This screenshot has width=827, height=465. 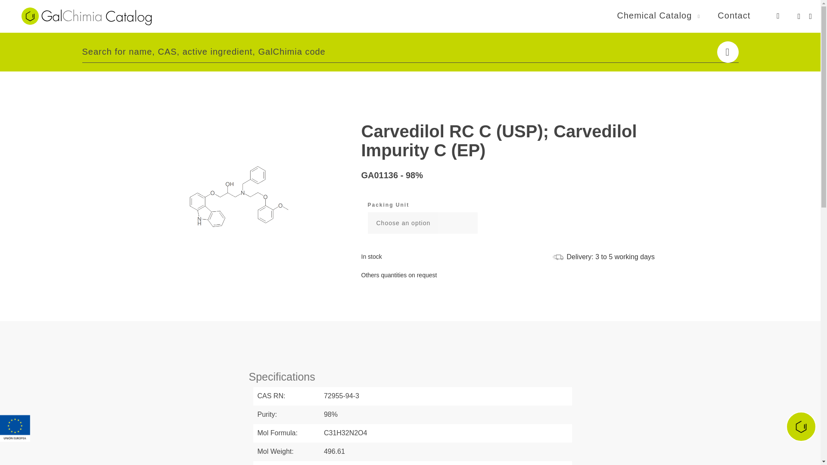 What do you see at coordinates (654, 15) in the screenshot?
I see `Chemical Catalog` at bounding box center [654, 15].